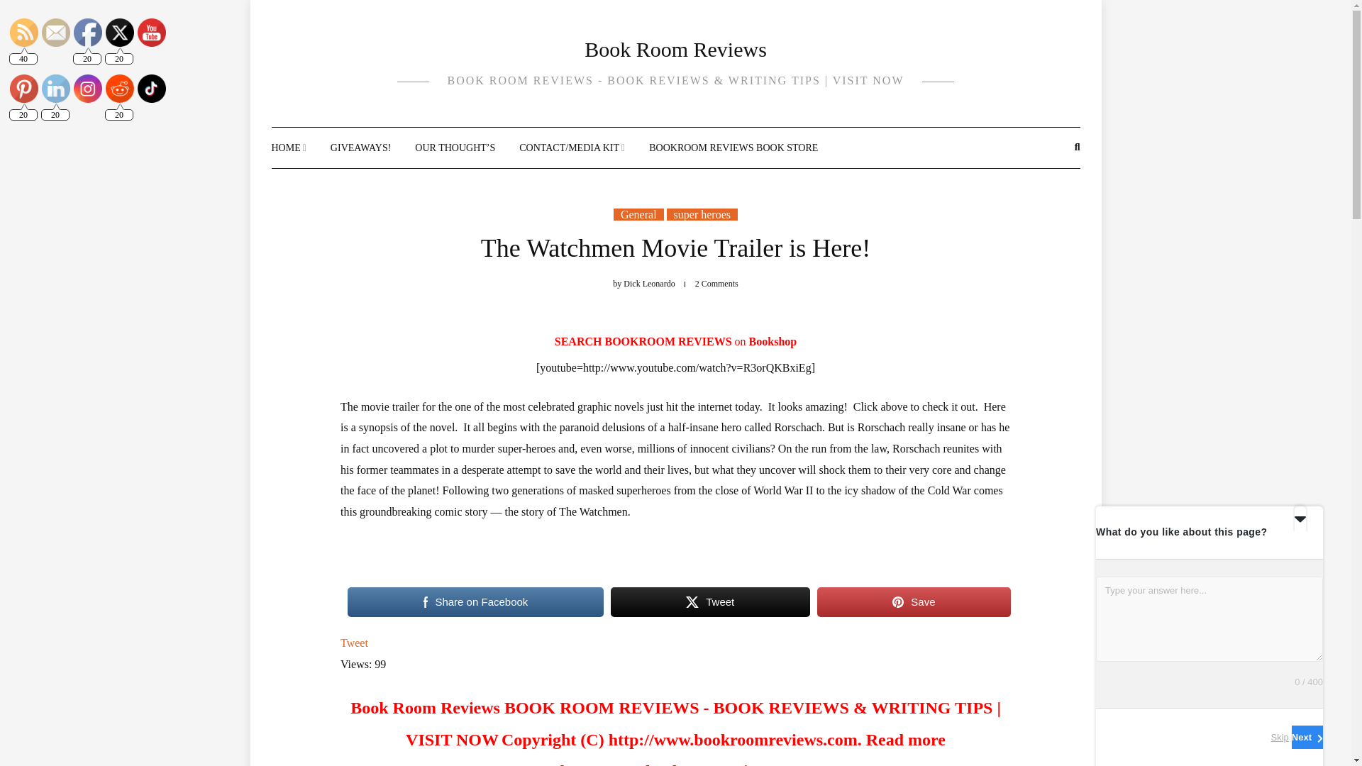  What do you see at coordinates (702, 214) in the screenshot?
I see `super heroes` at bounding box center [702, 214].